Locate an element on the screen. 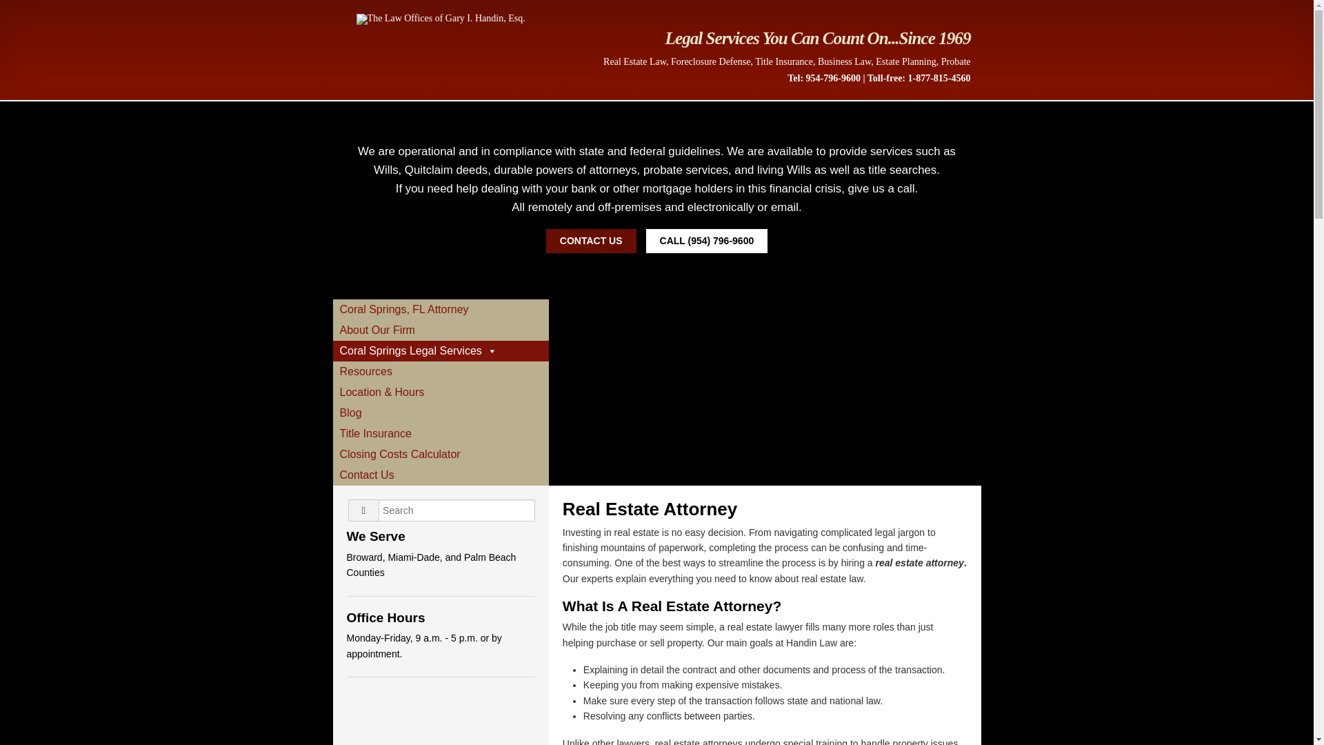  Resources is located at coordinates (440, 371).